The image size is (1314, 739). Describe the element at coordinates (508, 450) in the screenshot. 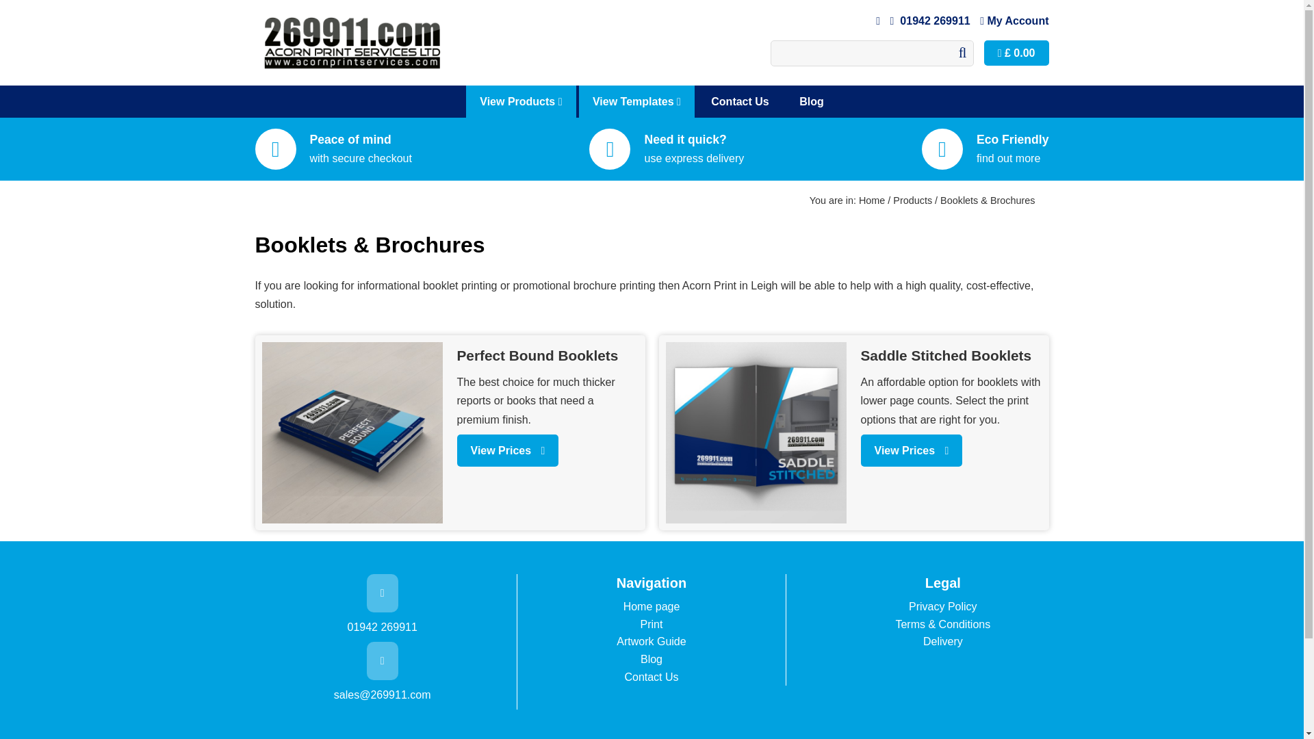

I see `View Prices` at that location.